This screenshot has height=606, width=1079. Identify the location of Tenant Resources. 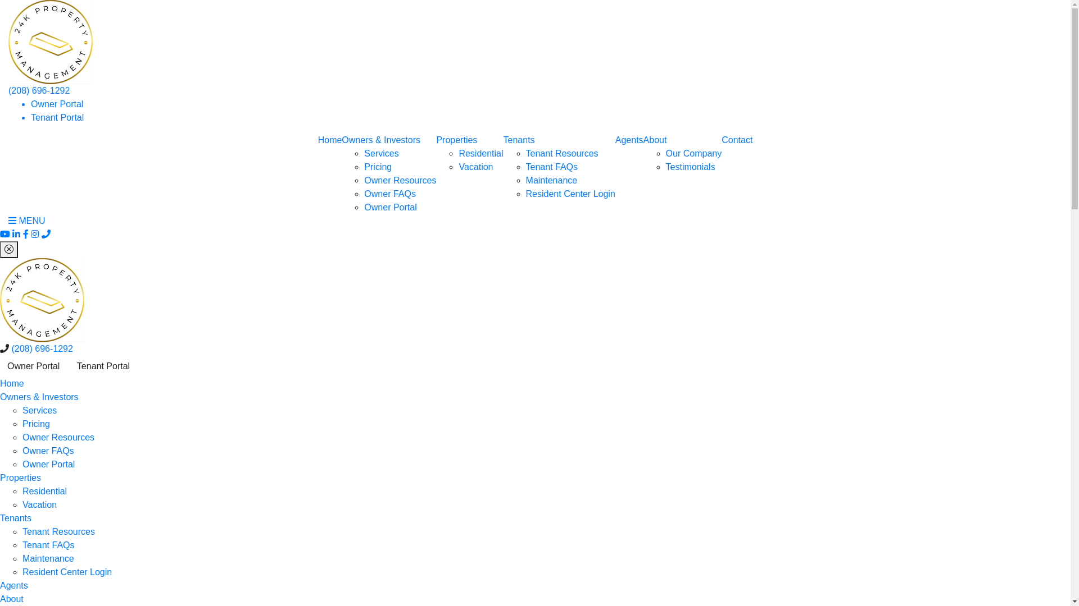
(58, 532).